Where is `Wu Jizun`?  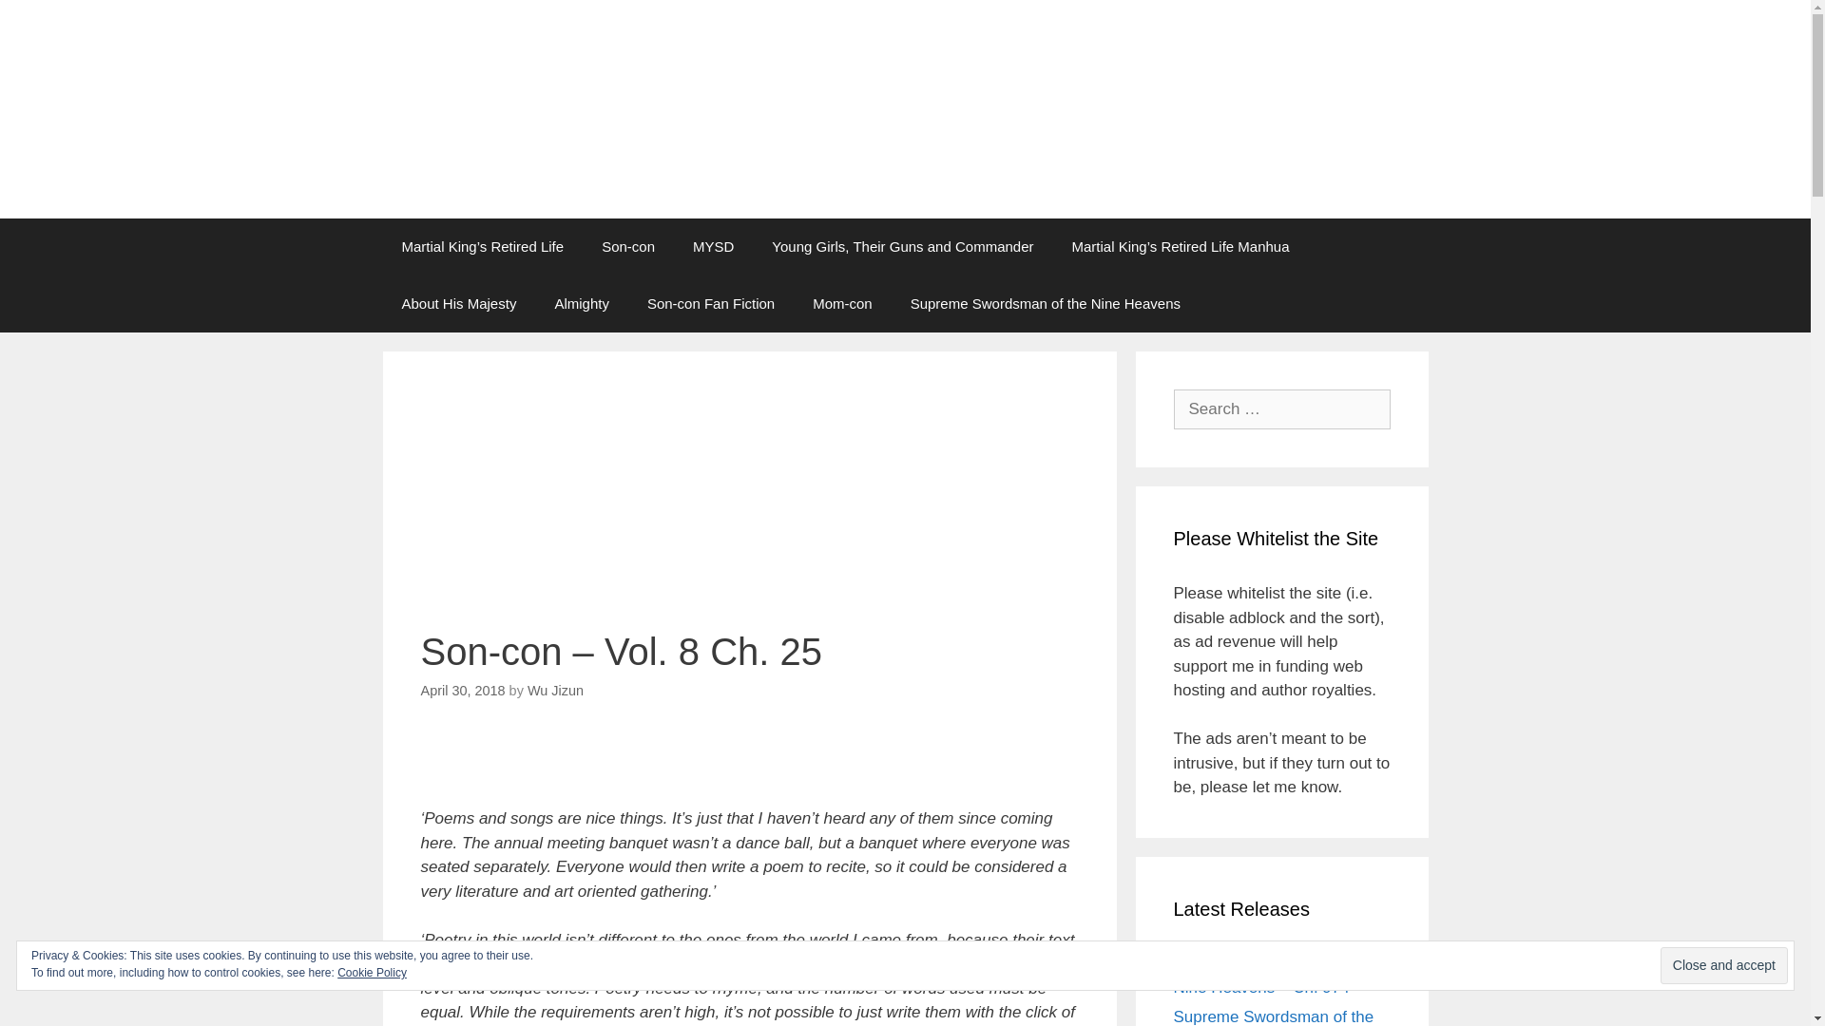
Wu Jizun is located at coordinates (555, 691).